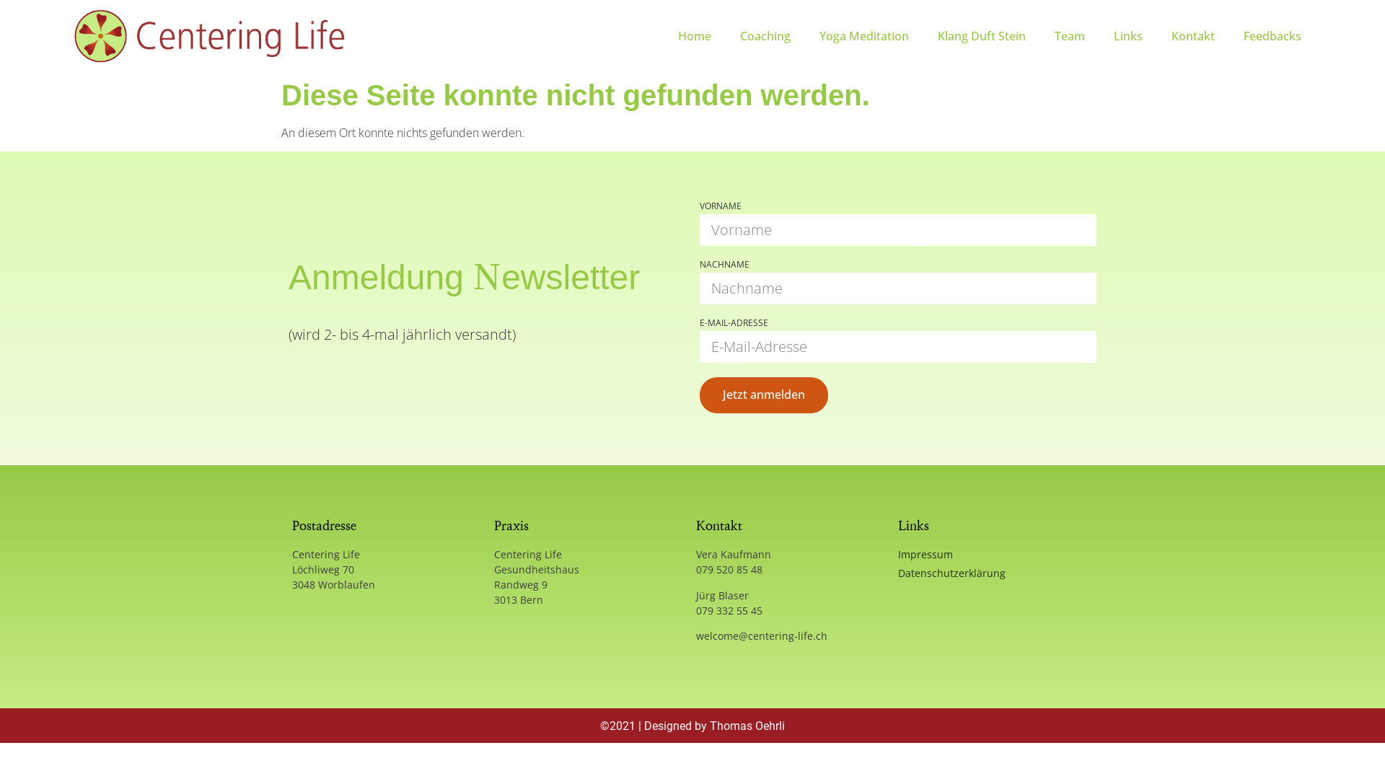  Describe the element at coordinates (765, 36) in the screenshot. I see `Coaching` at that location.